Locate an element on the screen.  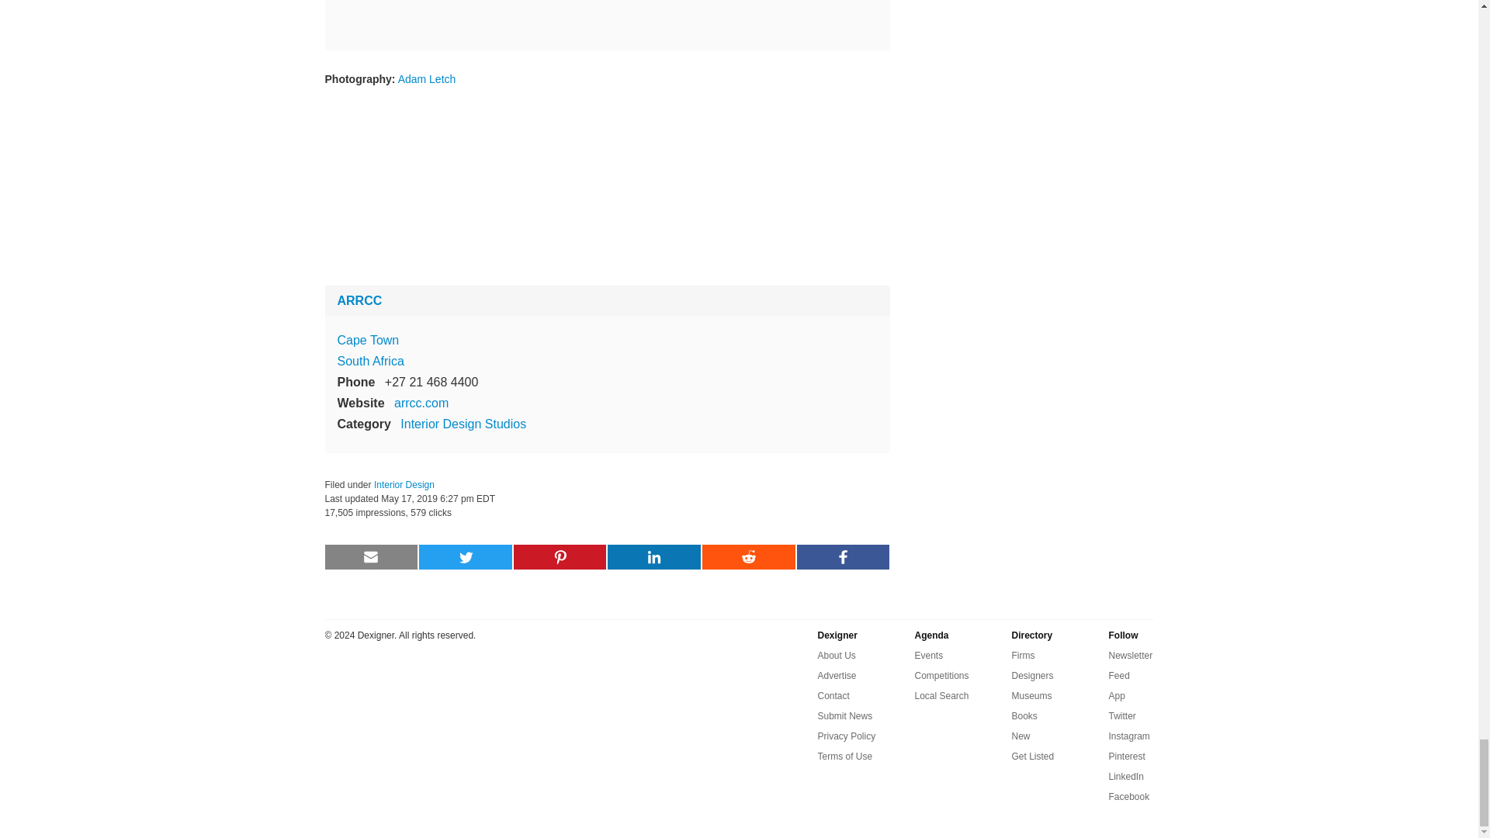
Firms is located at coordinates (1023, 655).